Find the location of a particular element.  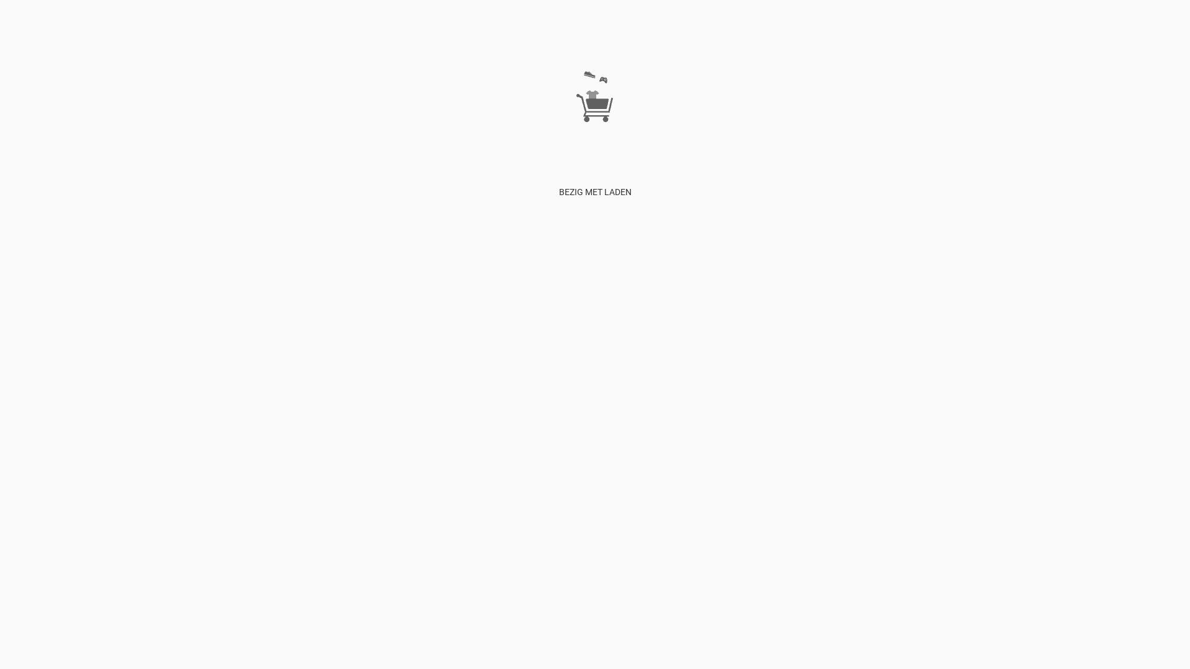

Mijn Account is located at coordinates (154, 312).